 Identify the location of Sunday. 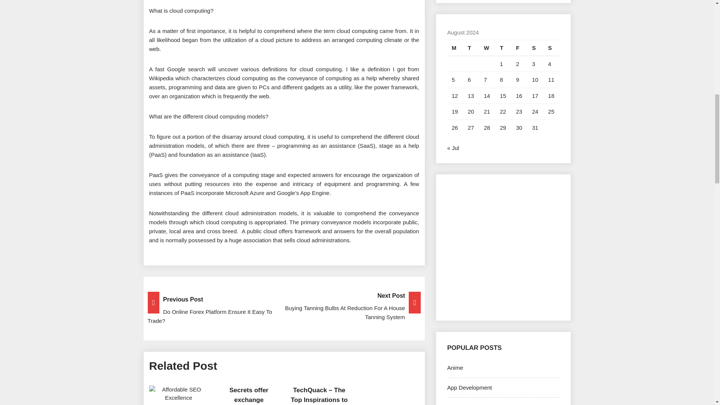
(552, 48).